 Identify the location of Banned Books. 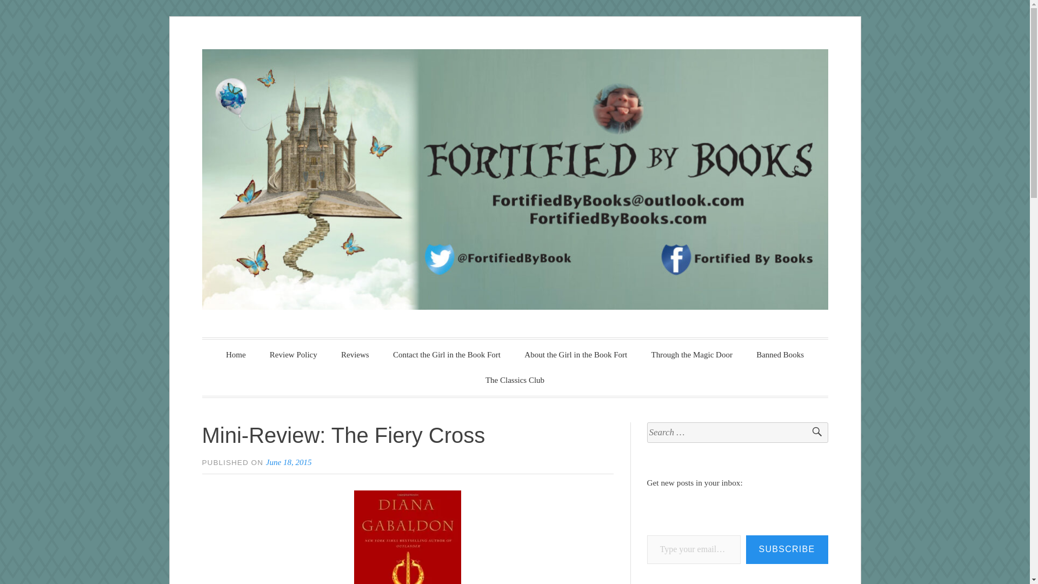
(780, 355).